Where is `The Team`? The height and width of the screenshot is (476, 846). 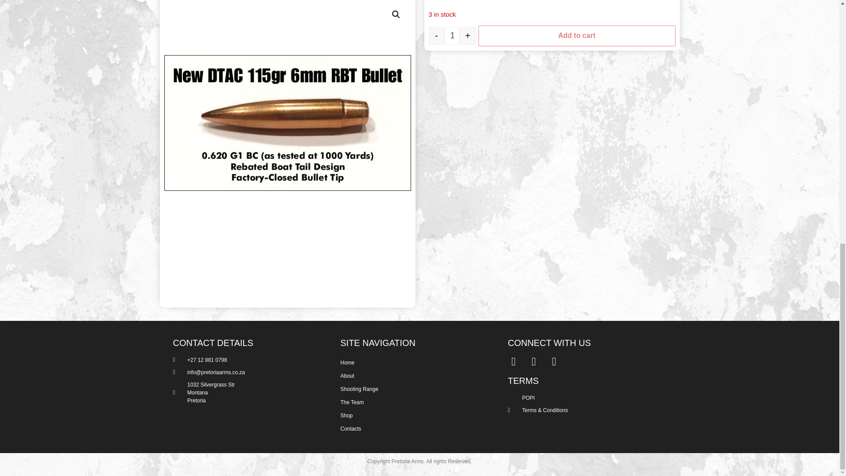 The Team is located at coordinates (415, 402).